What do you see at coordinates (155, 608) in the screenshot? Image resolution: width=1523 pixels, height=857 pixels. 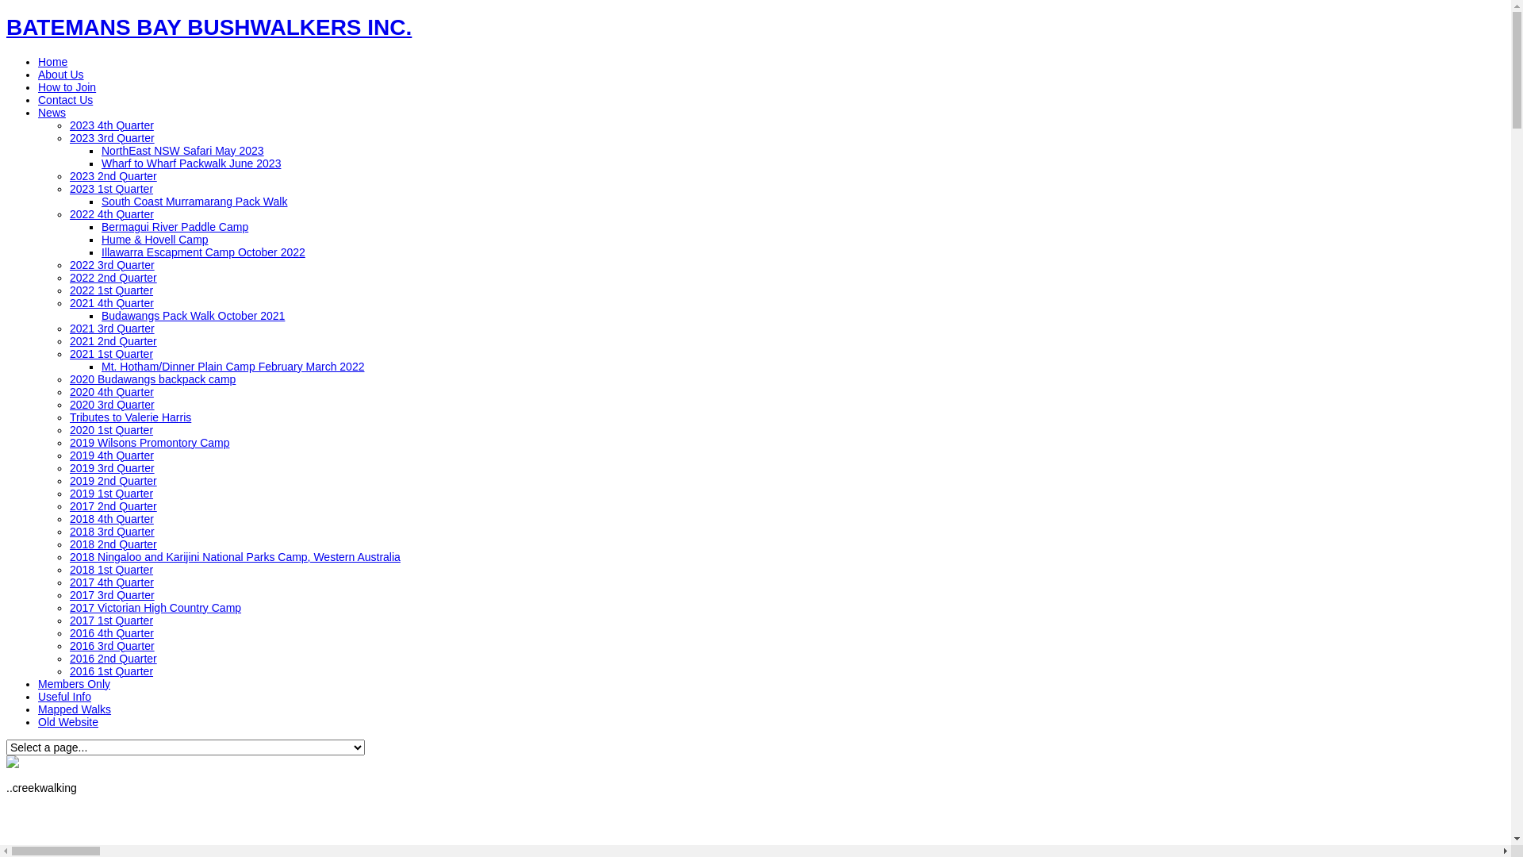 I see `2017 Victorian High Country Camp` at bounding box center [155, 608].